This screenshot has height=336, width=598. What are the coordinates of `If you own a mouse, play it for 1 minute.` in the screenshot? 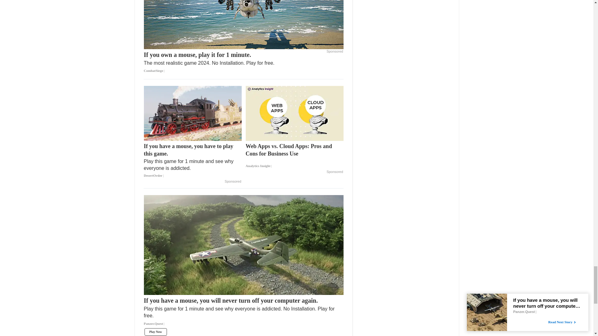 It's located at (244, 36).